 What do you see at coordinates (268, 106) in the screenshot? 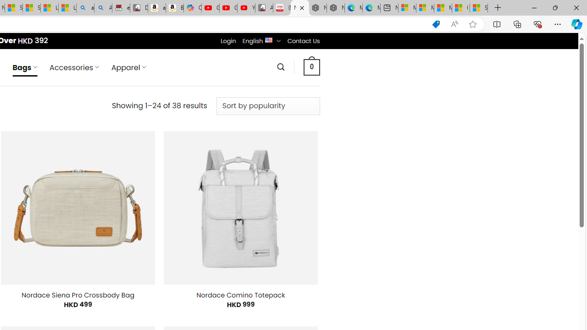
I see `Shop order` at bounding box center [268, 106].